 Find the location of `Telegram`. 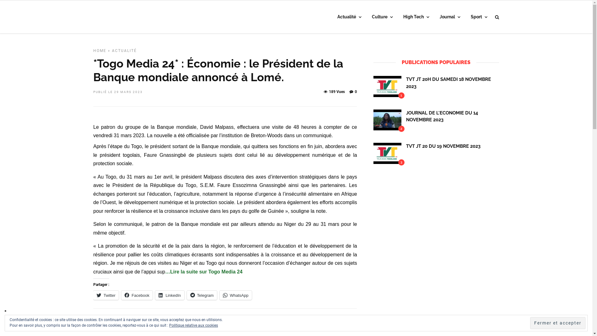

Telegram is located at coordinates (202, 295).